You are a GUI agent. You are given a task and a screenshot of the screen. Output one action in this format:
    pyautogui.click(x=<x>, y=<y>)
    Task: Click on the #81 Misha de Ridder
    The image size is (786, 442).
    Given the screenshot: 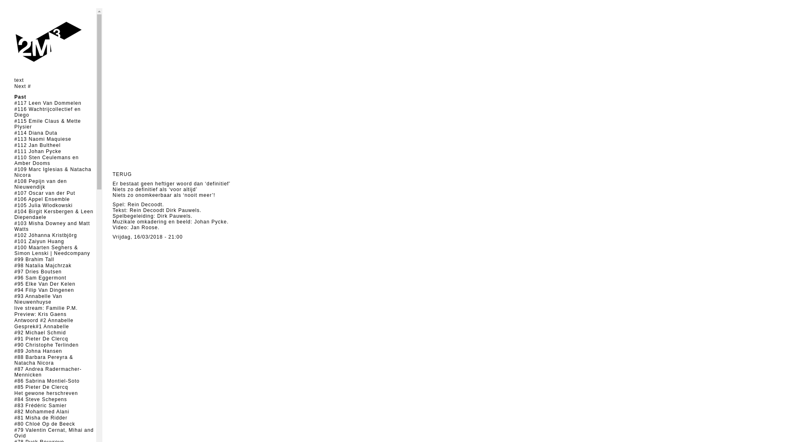 What is the action you would take?
    pyautogui.click(x=41, y=418)
    